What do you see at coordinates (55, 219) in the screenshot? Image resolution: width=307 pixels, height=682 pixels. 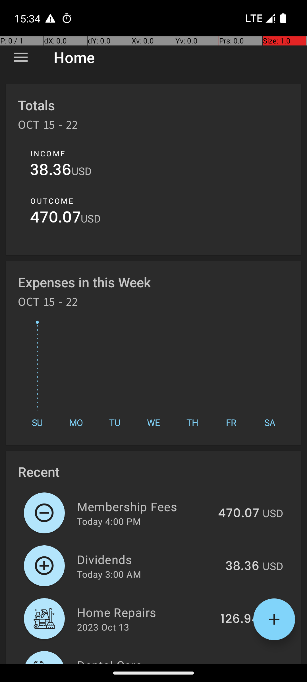 I see `470.07` at bounding box center [55, 219].